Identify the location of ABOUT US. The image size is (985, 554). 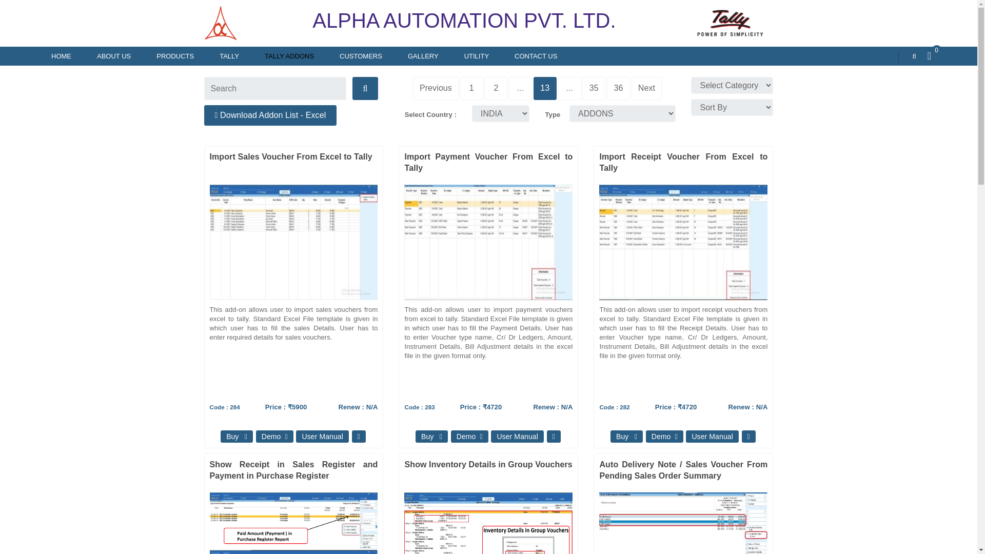
(113, 56).